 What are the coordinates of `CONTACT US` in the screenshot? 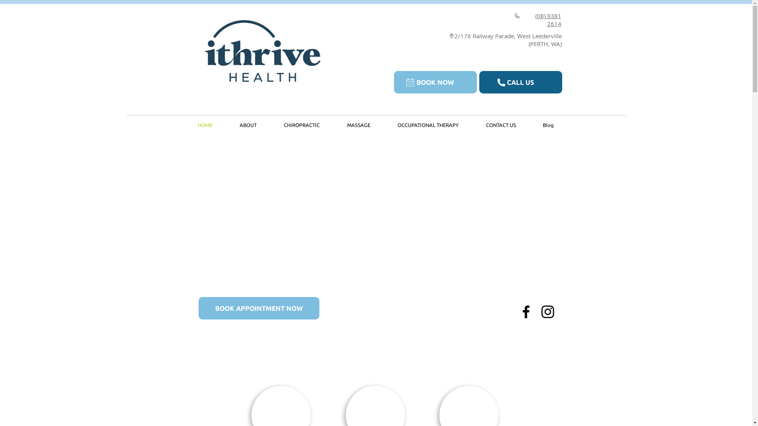 It's located at (501, 125).